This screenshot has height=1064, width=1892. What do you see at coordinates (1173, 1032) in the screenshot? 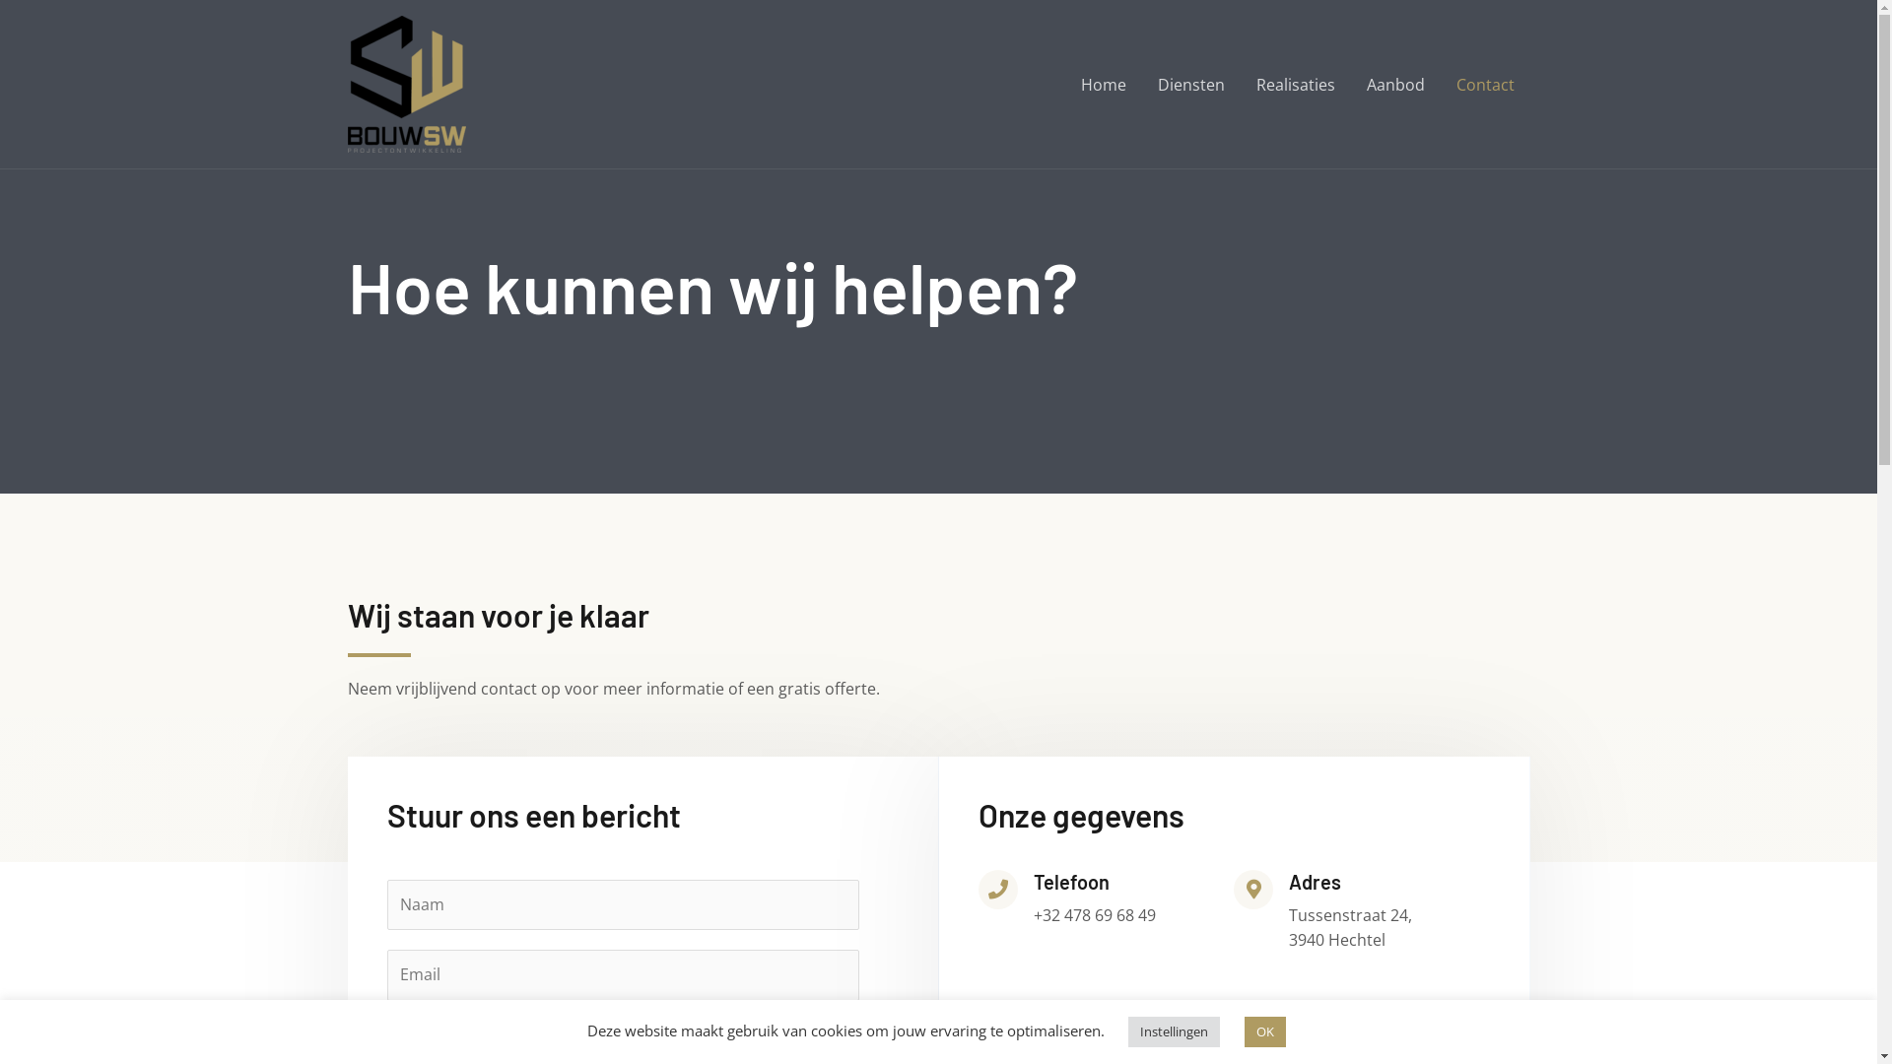
I see `Instellingen` at bounding box center [1173, 1032].